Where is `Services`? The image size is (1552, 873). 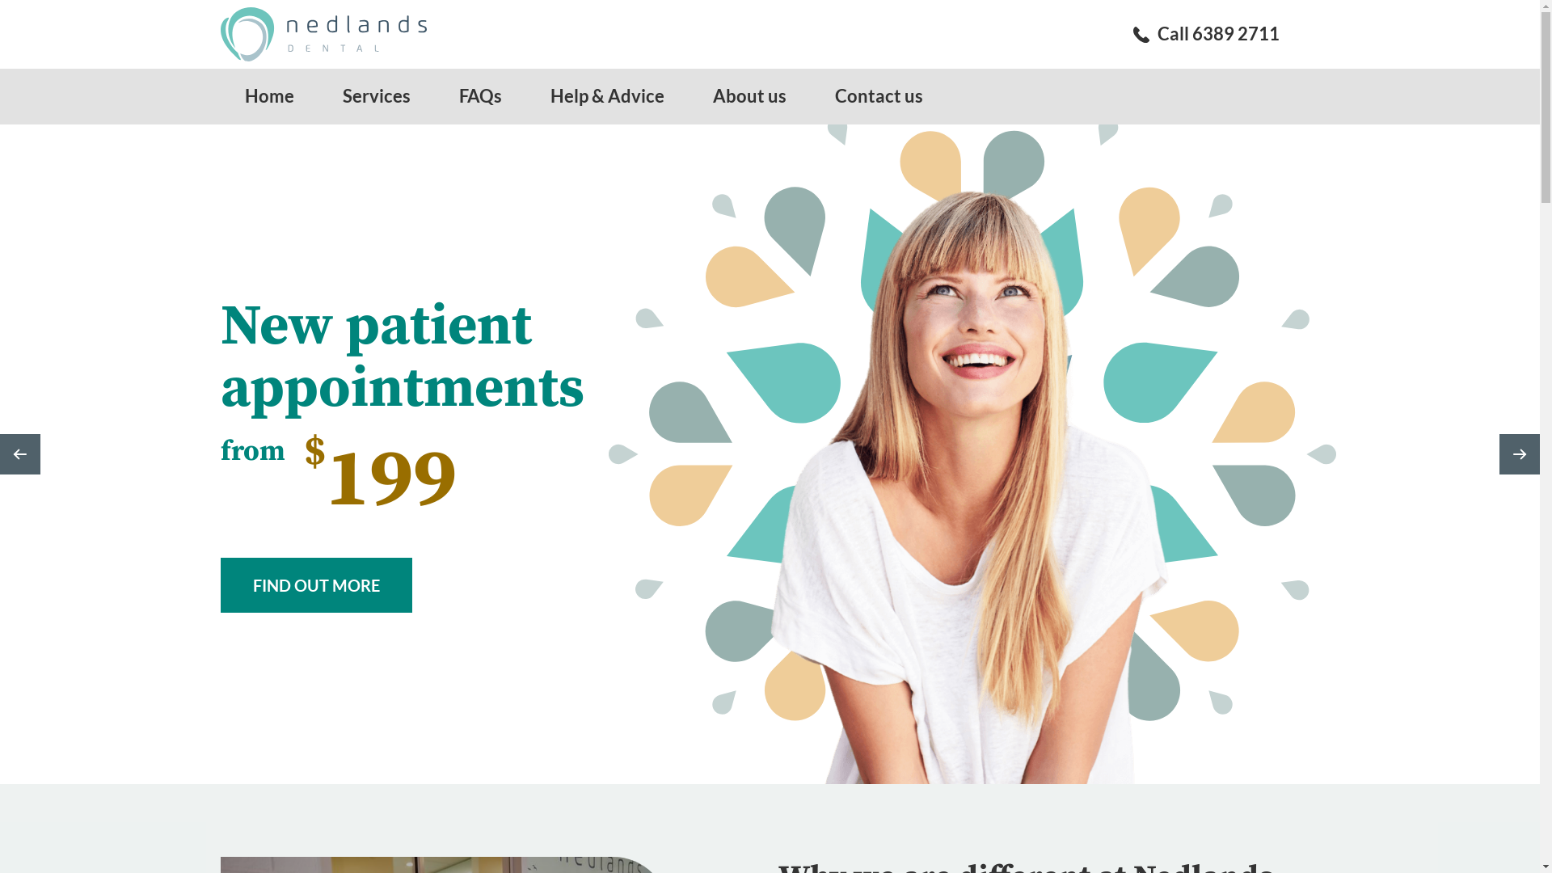
Services is located at coordinates (377, 97).